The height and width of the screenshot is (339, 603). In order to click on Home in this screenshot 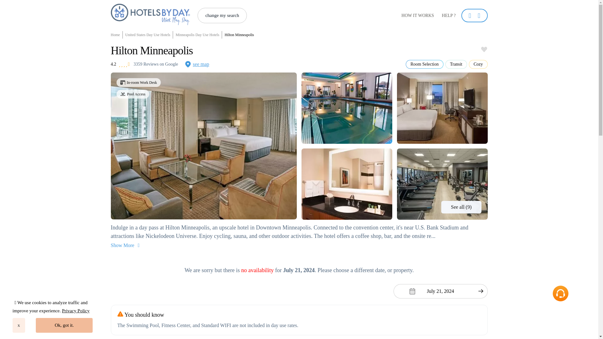, I will do `click(116, 35)`.